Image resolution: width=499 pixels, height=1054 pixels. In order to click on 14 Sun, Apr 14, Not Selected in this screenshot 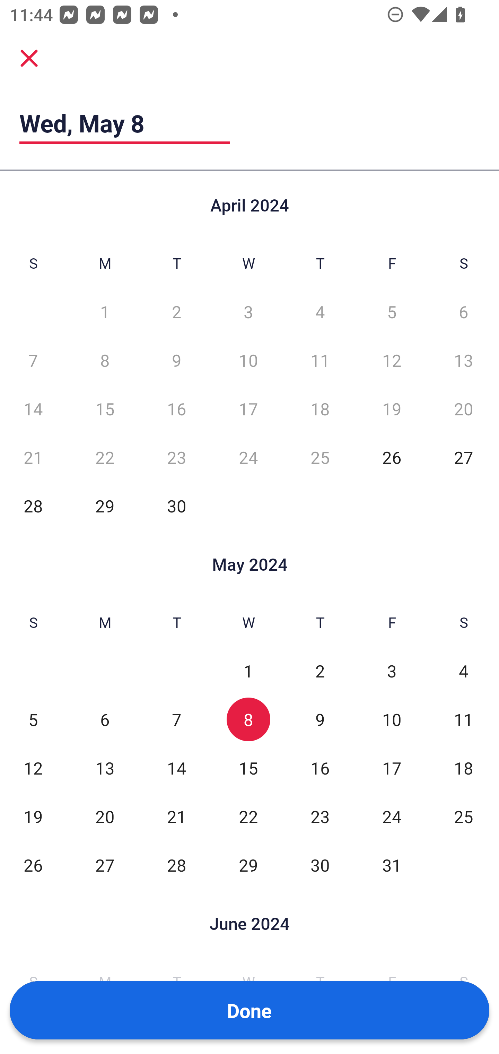, I will do `click(33, 409)`.